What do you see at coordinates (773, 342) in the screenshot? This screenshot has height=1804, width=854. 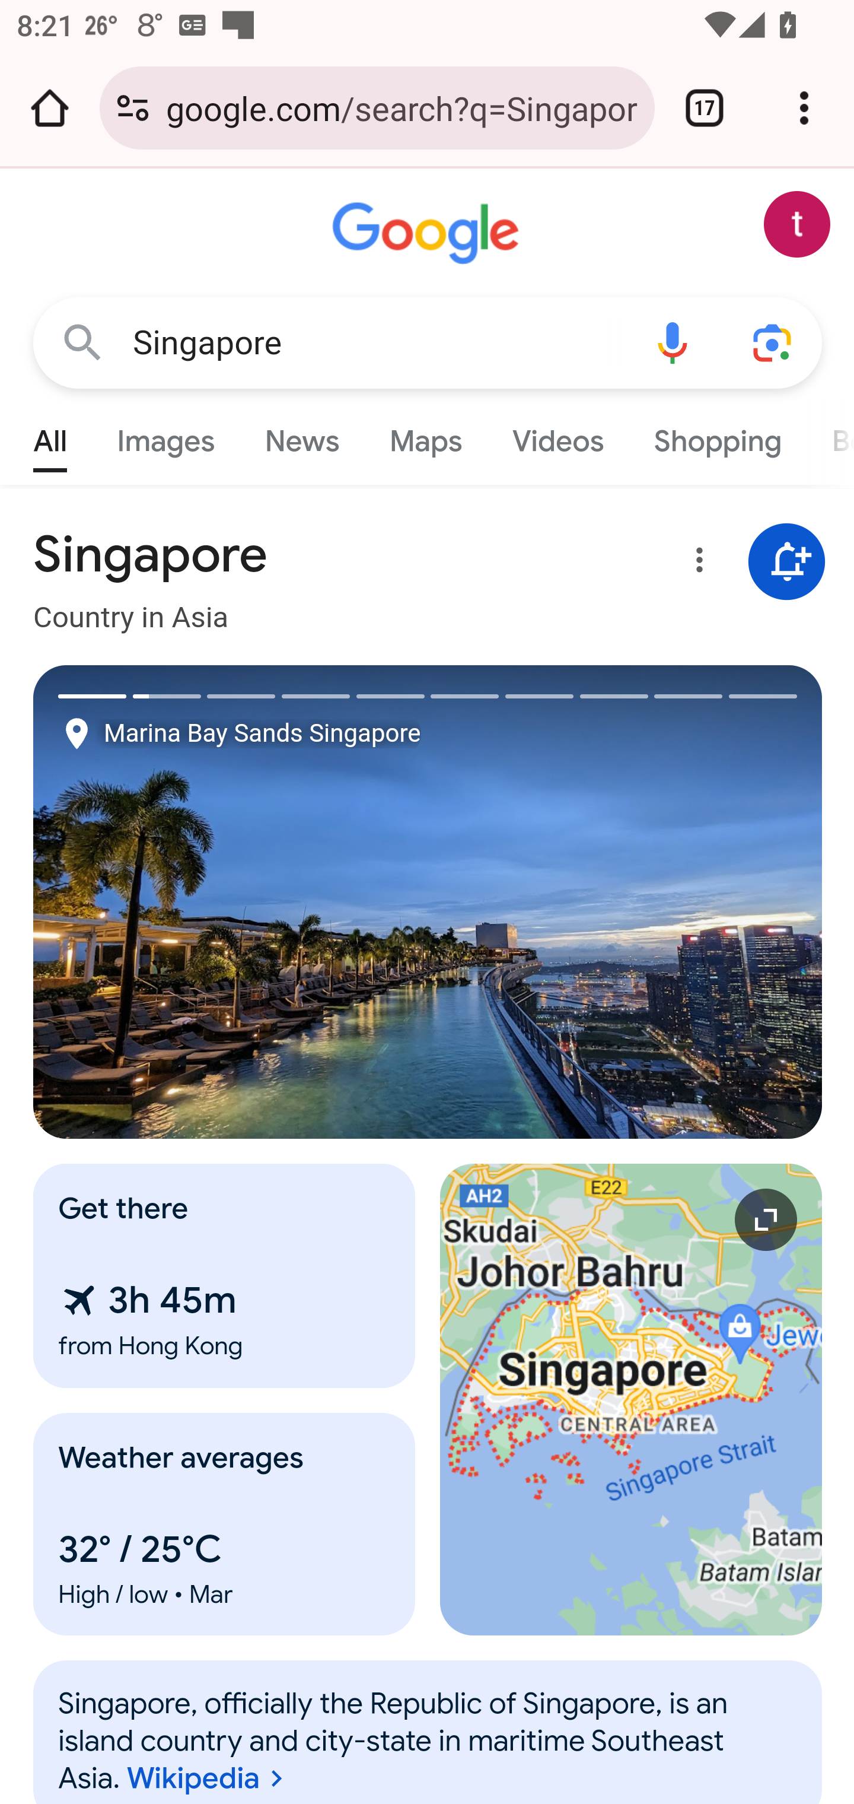 I see `Search using your camera or photos` at bounding box center [773, 342].